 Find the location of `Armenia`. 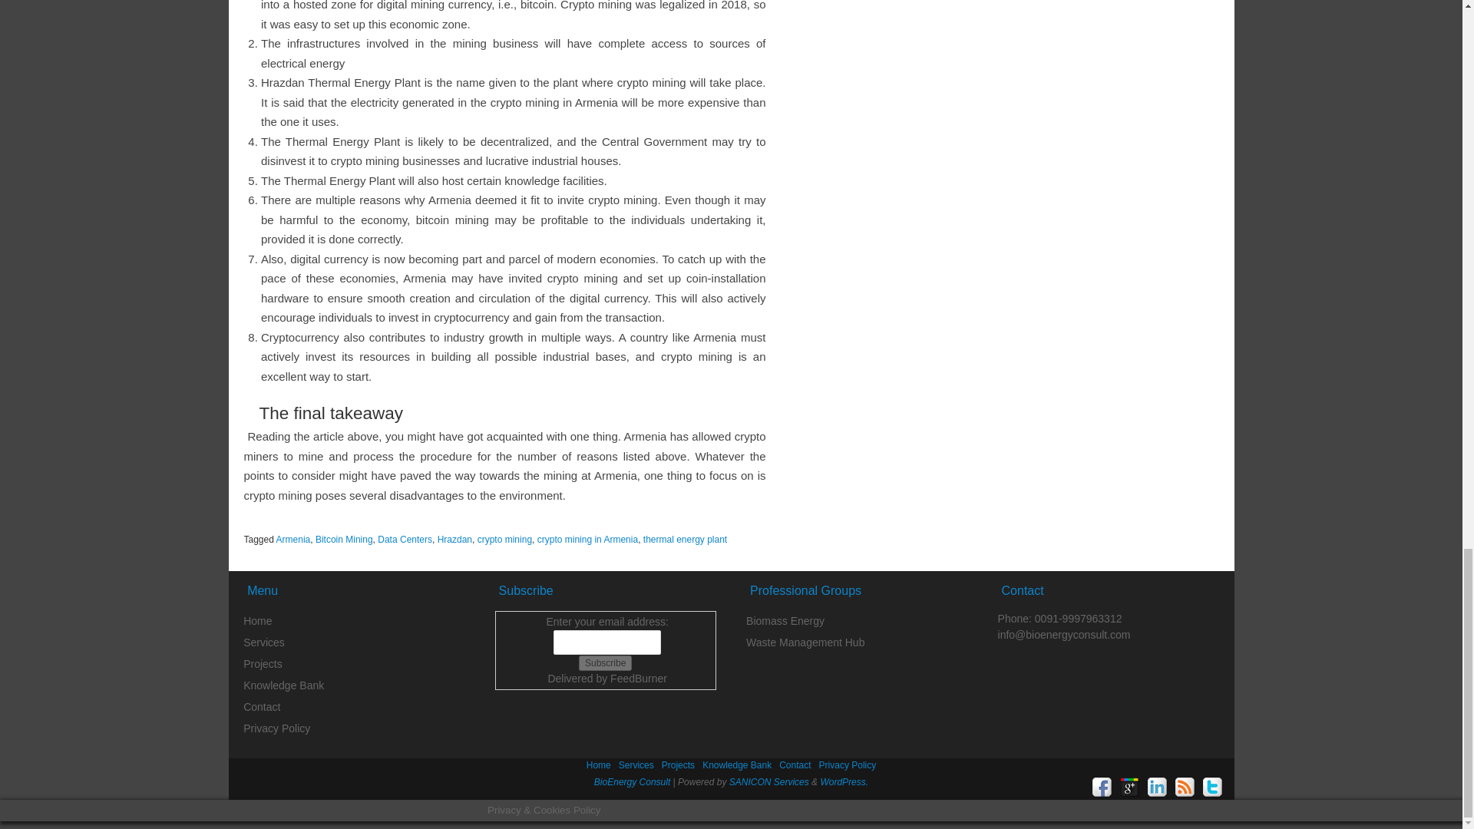

Armenia is located at coordinates (293, 539).